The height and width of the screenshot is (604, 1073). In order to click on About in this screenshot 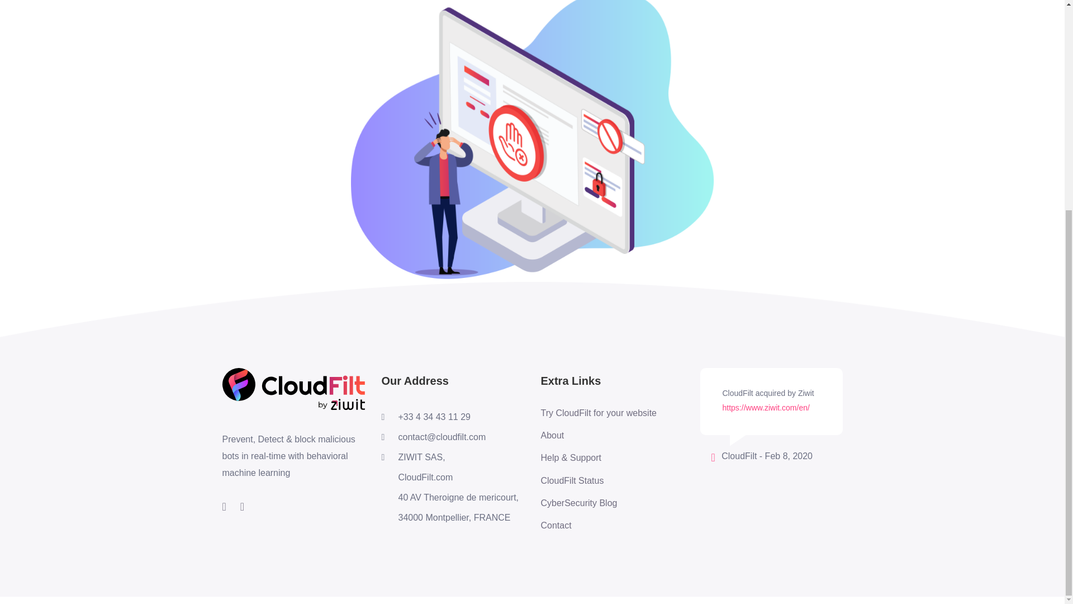, I will do `click(599, 435)`.